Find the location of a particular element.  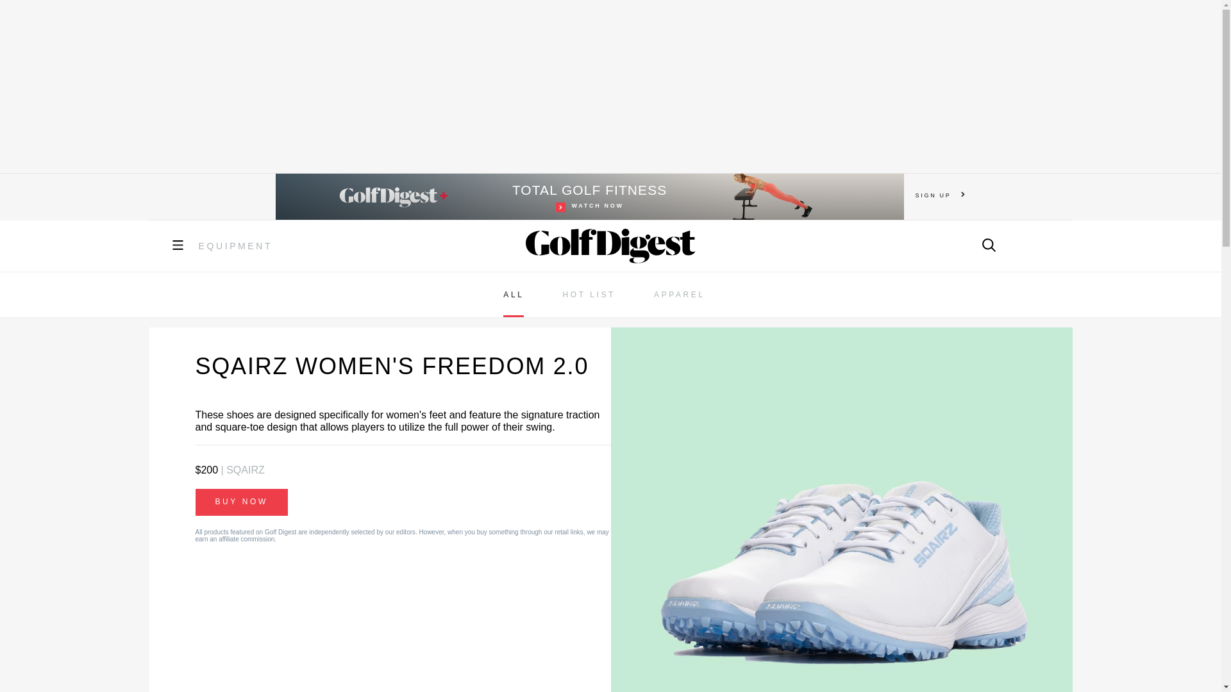

SIGN UP is located at coordinates (236, 246).